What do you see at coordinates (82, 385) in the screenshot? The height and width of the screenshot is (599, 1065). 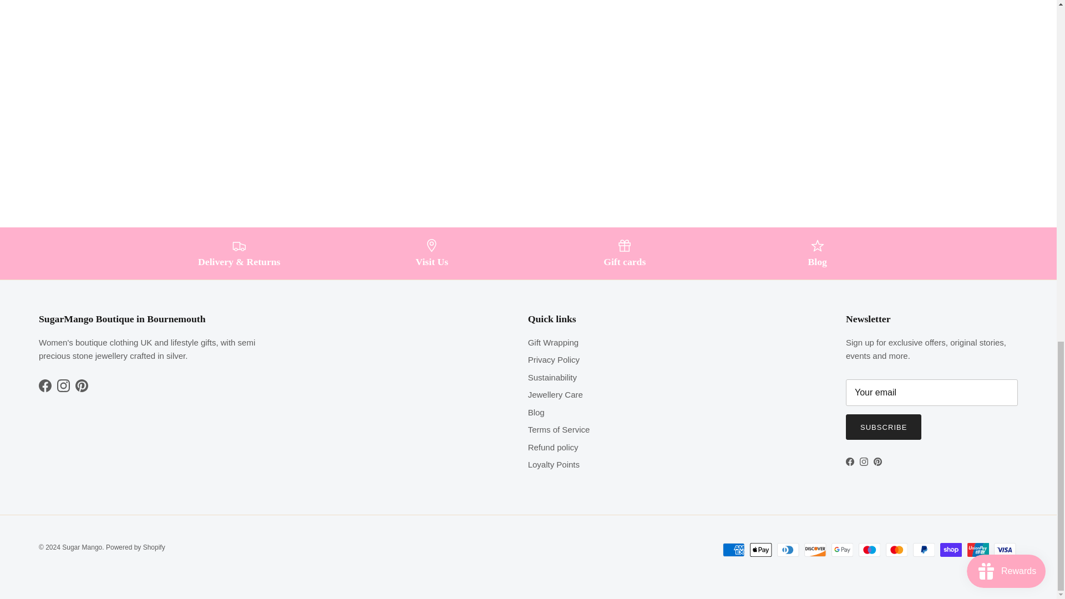 I see `Sugar Mango on Pinterest` at bounding box center [82, 385].